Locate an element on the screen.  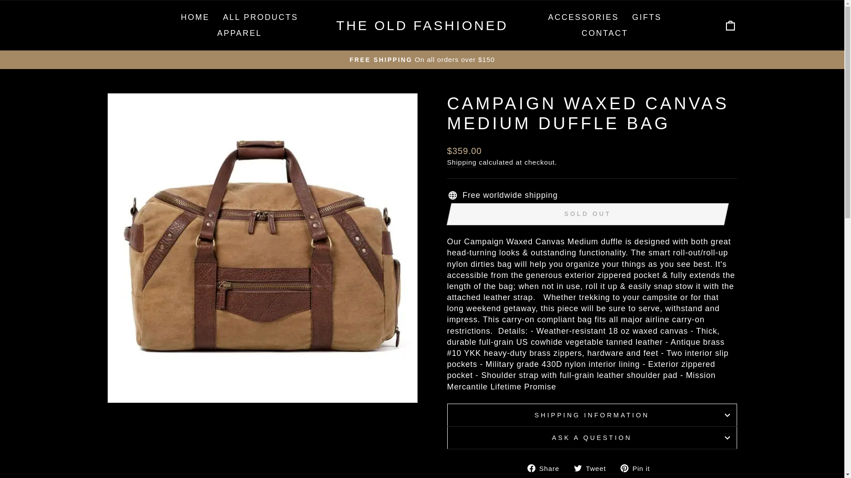
Pin on Pinterest is located at coordinates (462, 162).